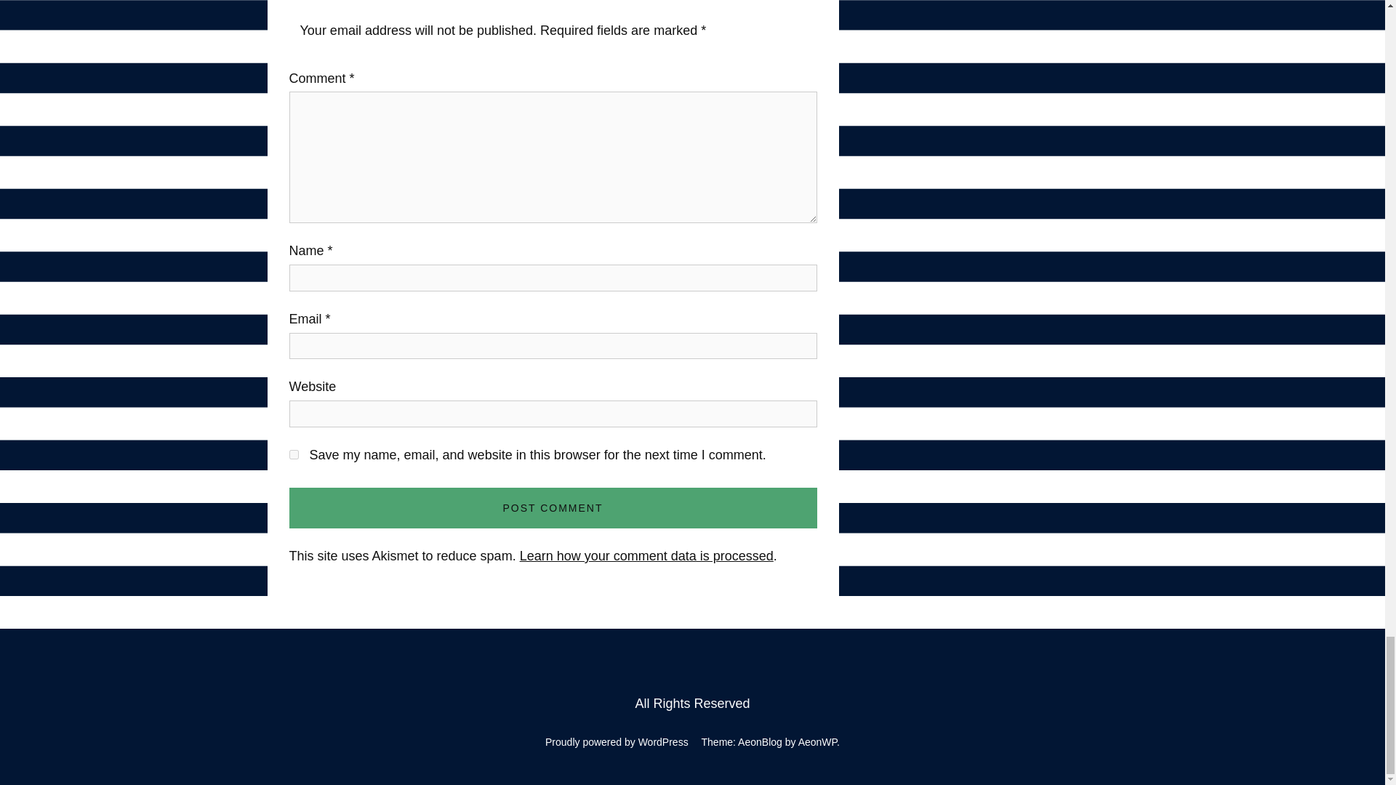 This screenshot has height=785, width=1396. Describe the element at coordinates (646, 555) in the screenshot. I see `Learn how your comment data is processed` at that location.